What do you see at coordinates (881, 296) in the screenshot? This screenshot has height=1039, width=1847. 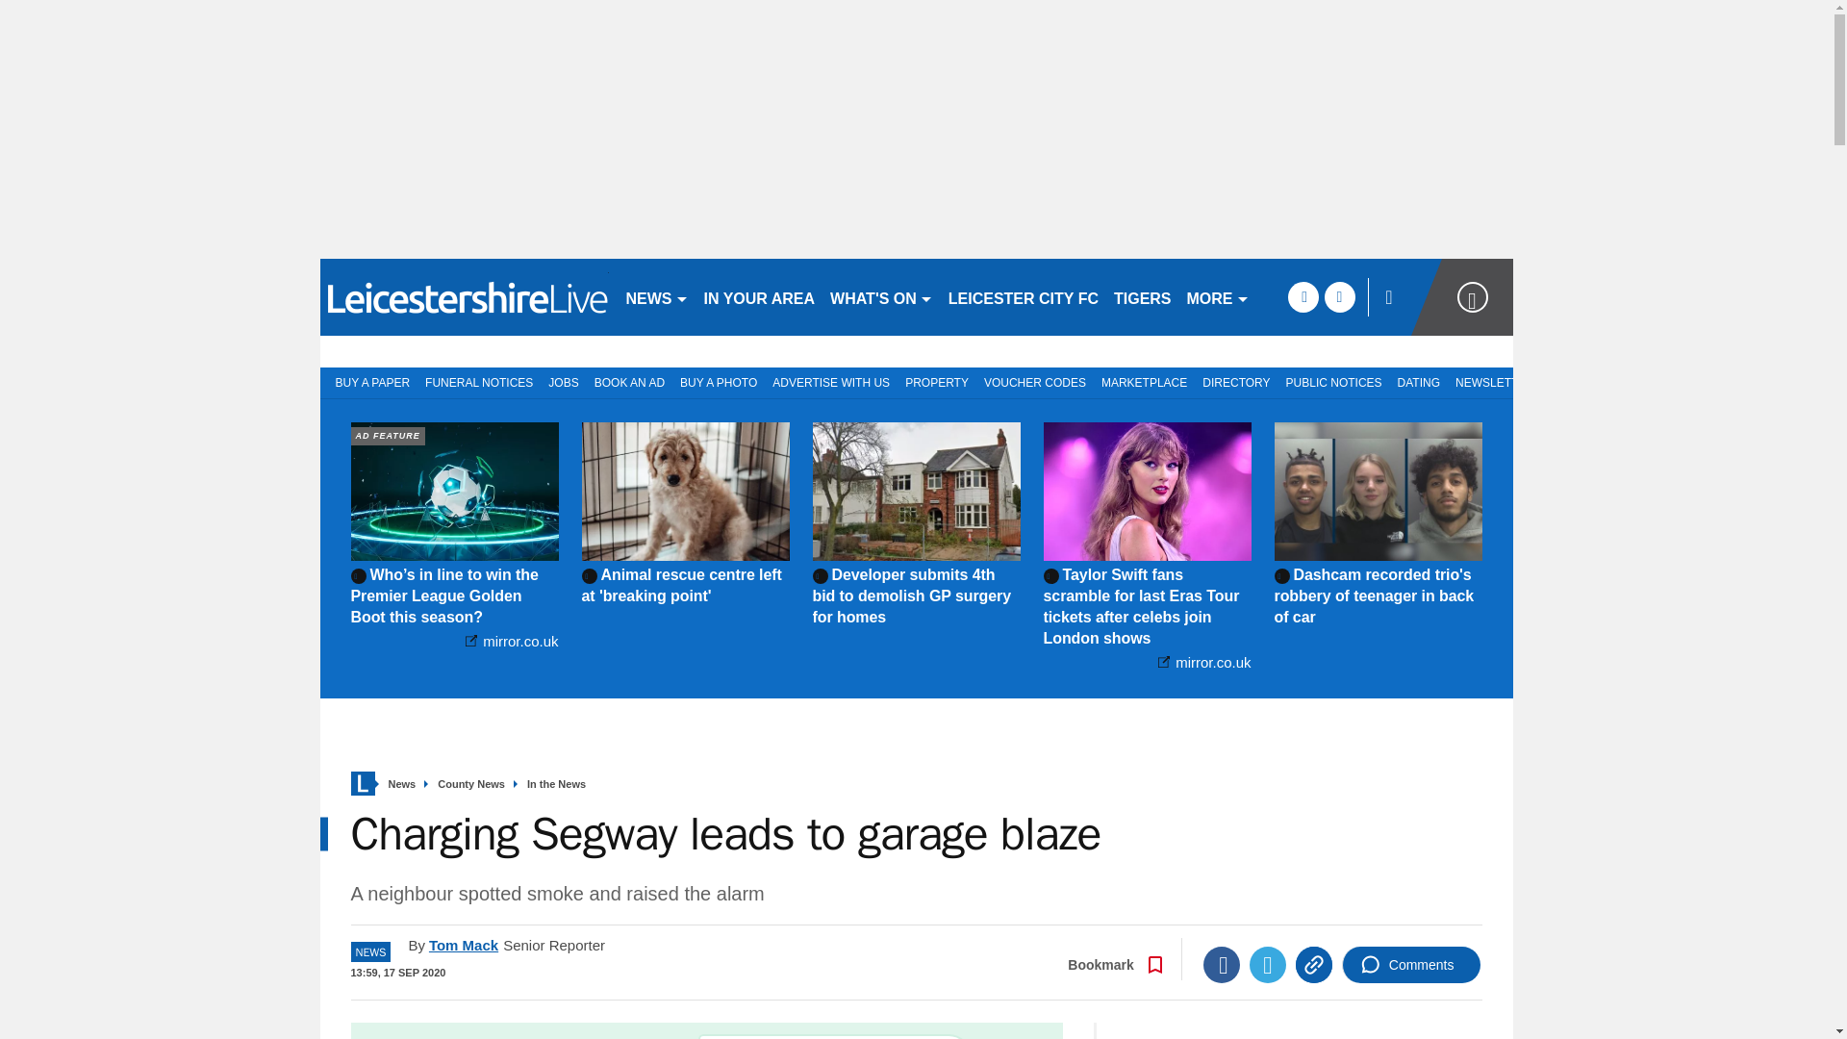 I see `WHAT'S ON` at bounding box center [881, 296].